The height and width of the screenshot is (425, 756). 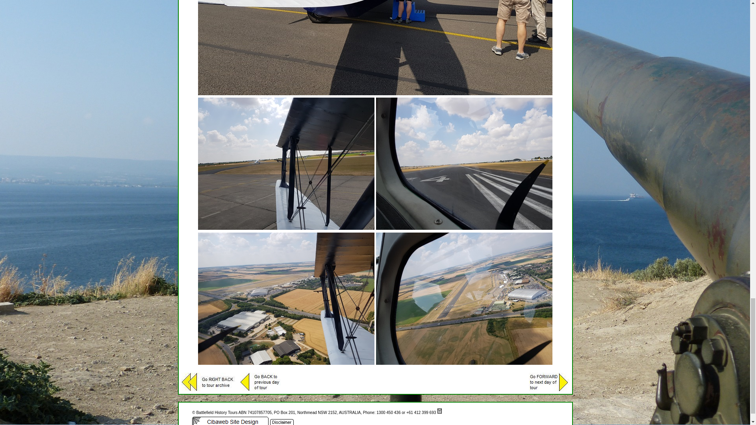 I want to click on RAAF in the UK Tour 2018, so click(x=375, y=47).